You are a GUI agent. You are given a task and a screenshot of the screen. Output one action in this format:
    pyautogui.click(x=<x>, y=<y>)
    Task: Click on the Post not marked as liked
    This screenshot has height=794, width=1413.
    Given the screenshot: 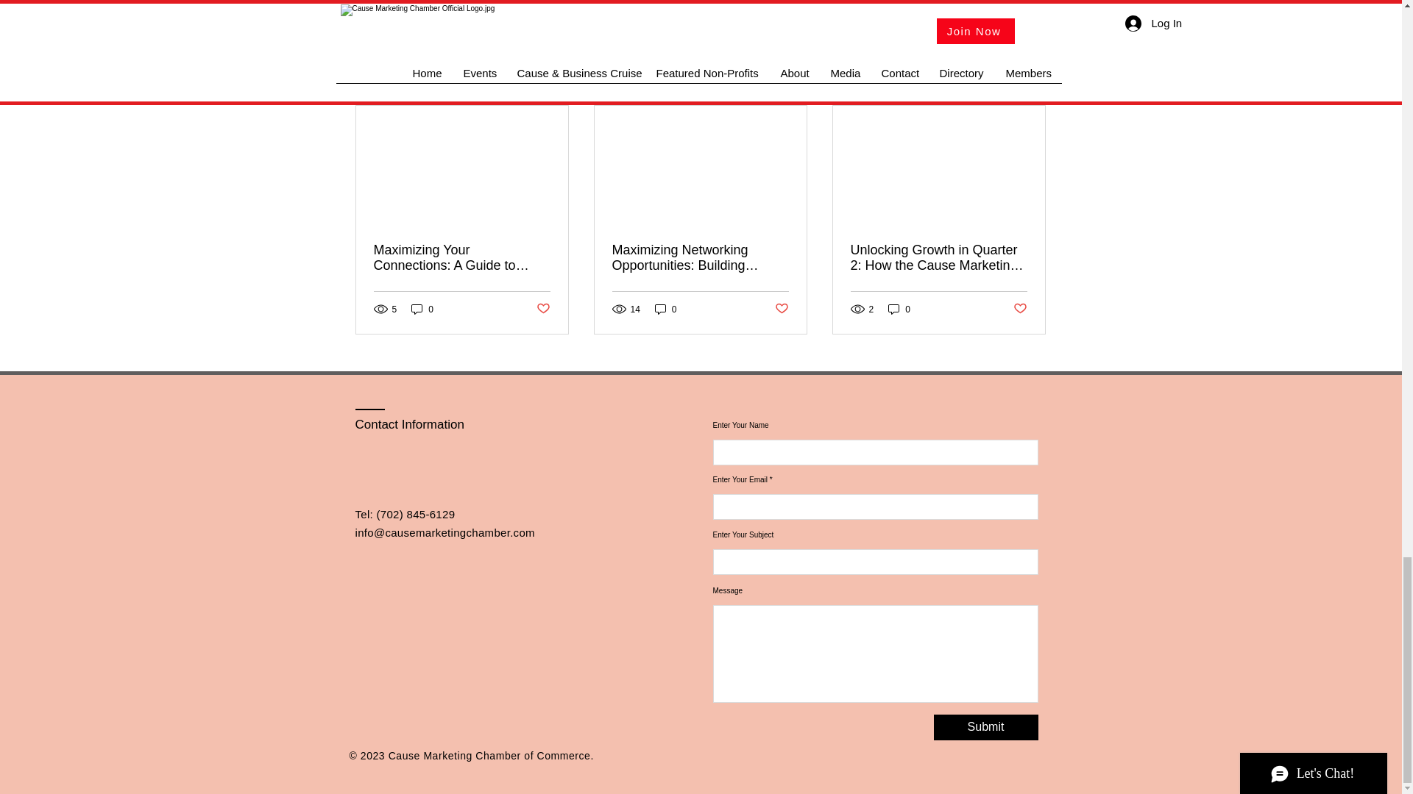 What is the action you would take?
    pyautogui.click(x=782, y=309)
    